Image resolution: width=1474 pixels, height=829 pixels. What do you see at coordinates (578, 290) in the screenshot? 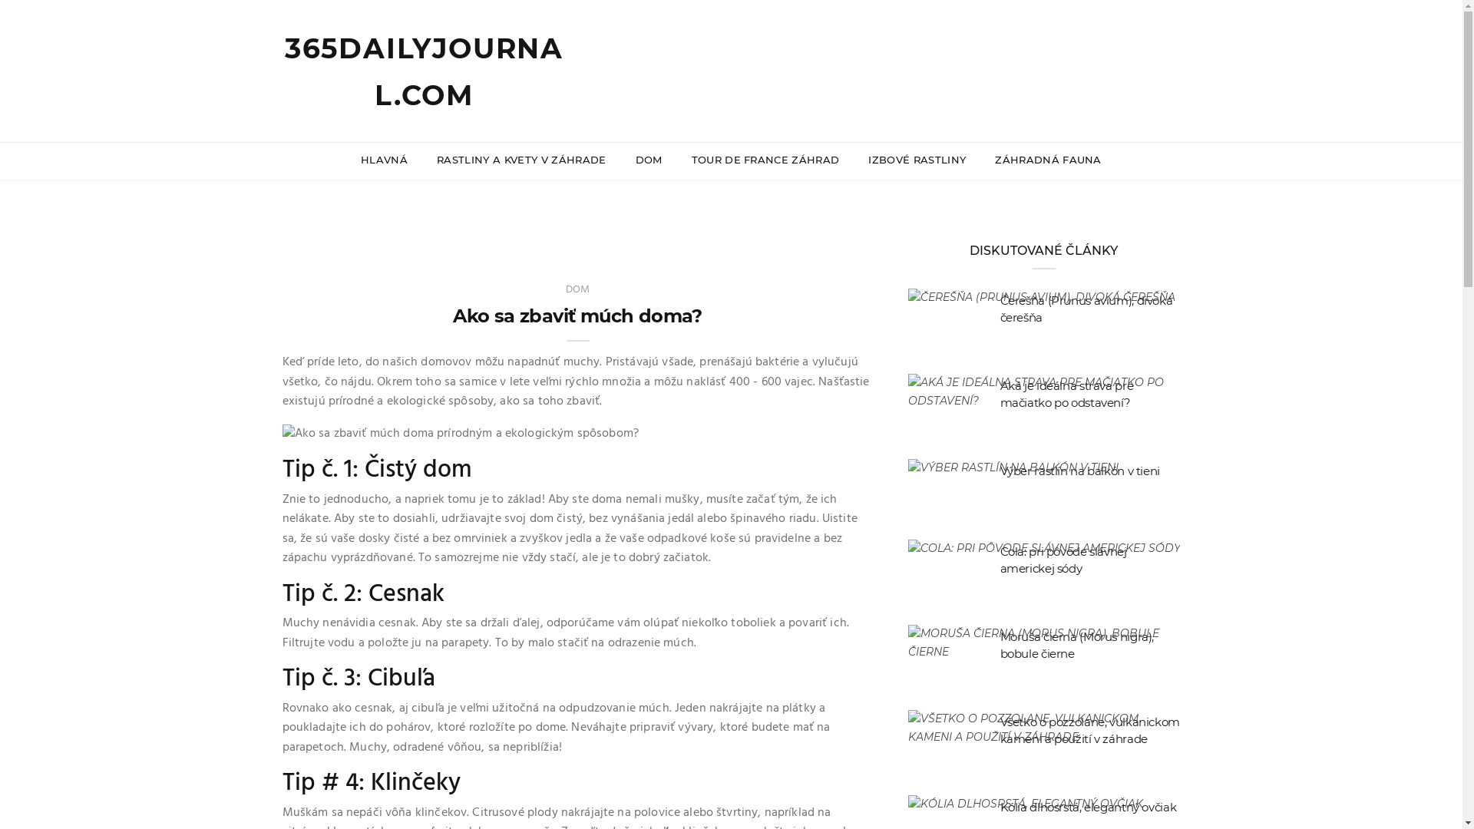
I see `DOM` at bounding box center [578, 290].